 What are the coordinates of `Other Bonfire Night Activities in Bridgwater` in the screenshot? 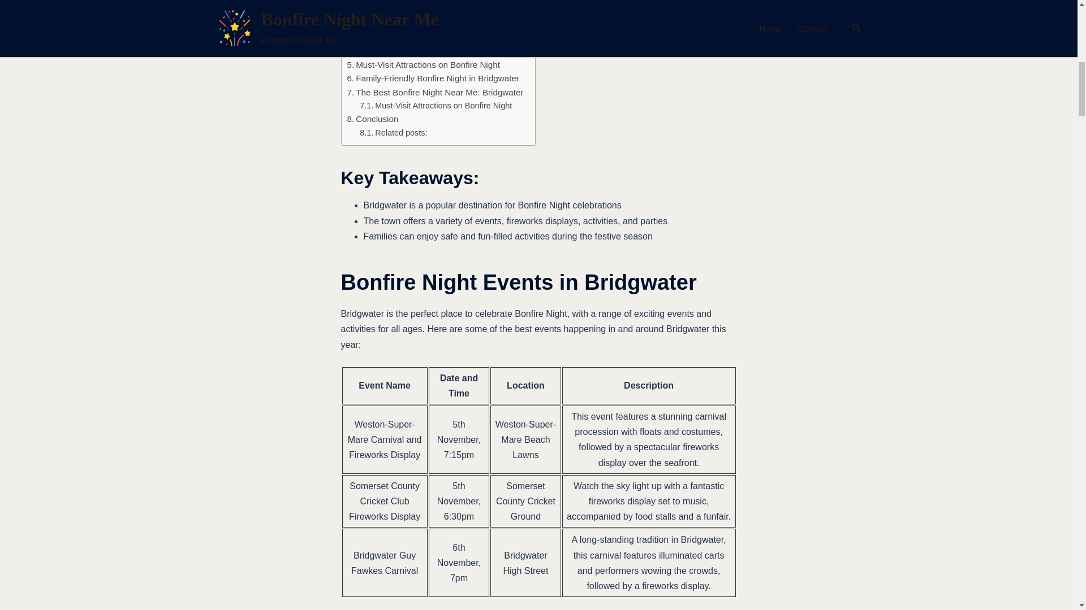 It's located at (432, 37).